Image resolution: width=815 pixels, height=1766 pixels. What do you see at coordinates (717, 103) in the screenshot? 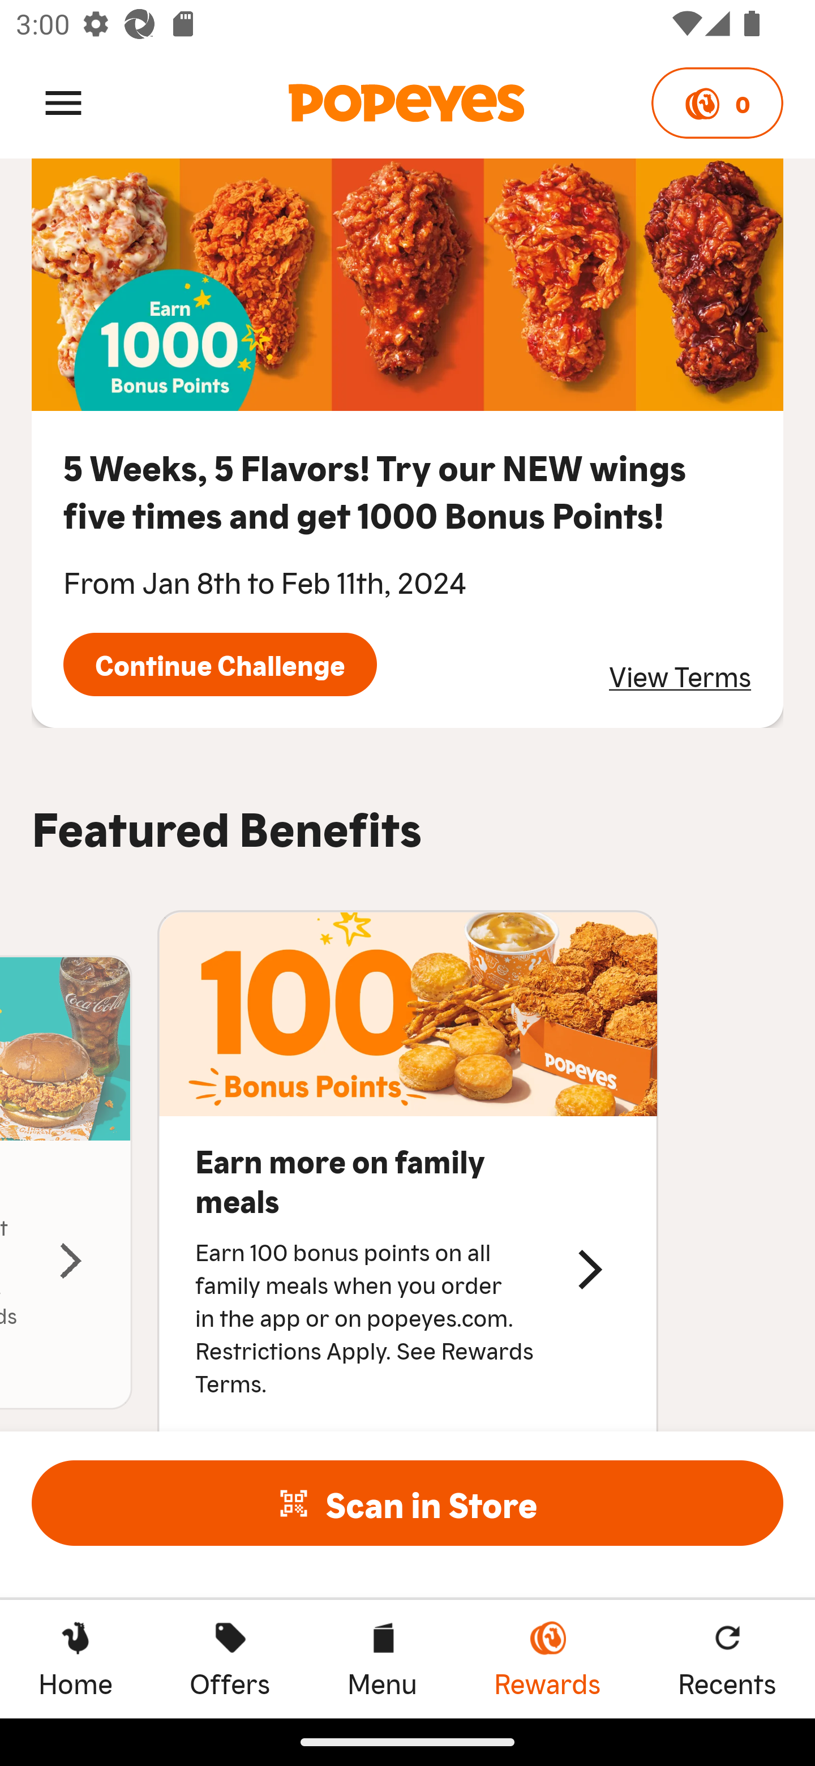
I see `0 Points 0` at bounding box center [717, 103].